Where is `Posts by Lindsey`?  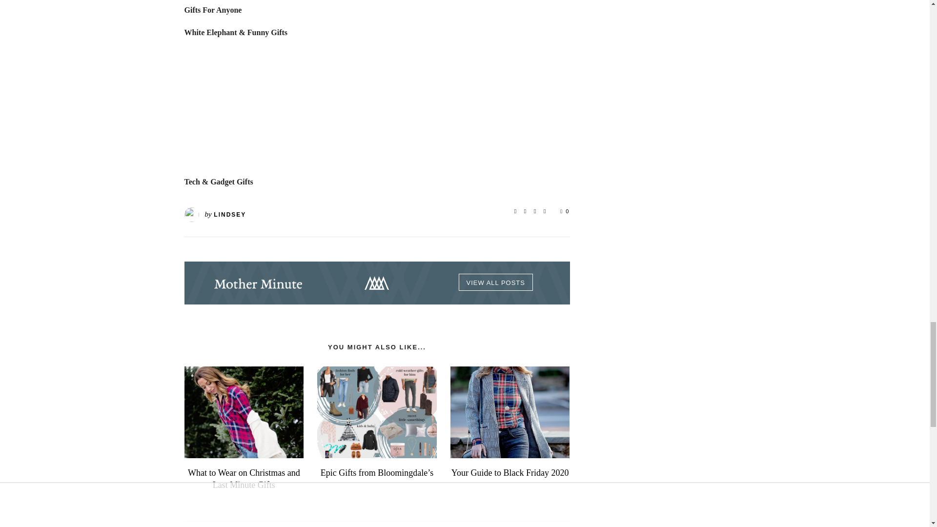 Posts by Lindsey is located at coordinates (229, 215).